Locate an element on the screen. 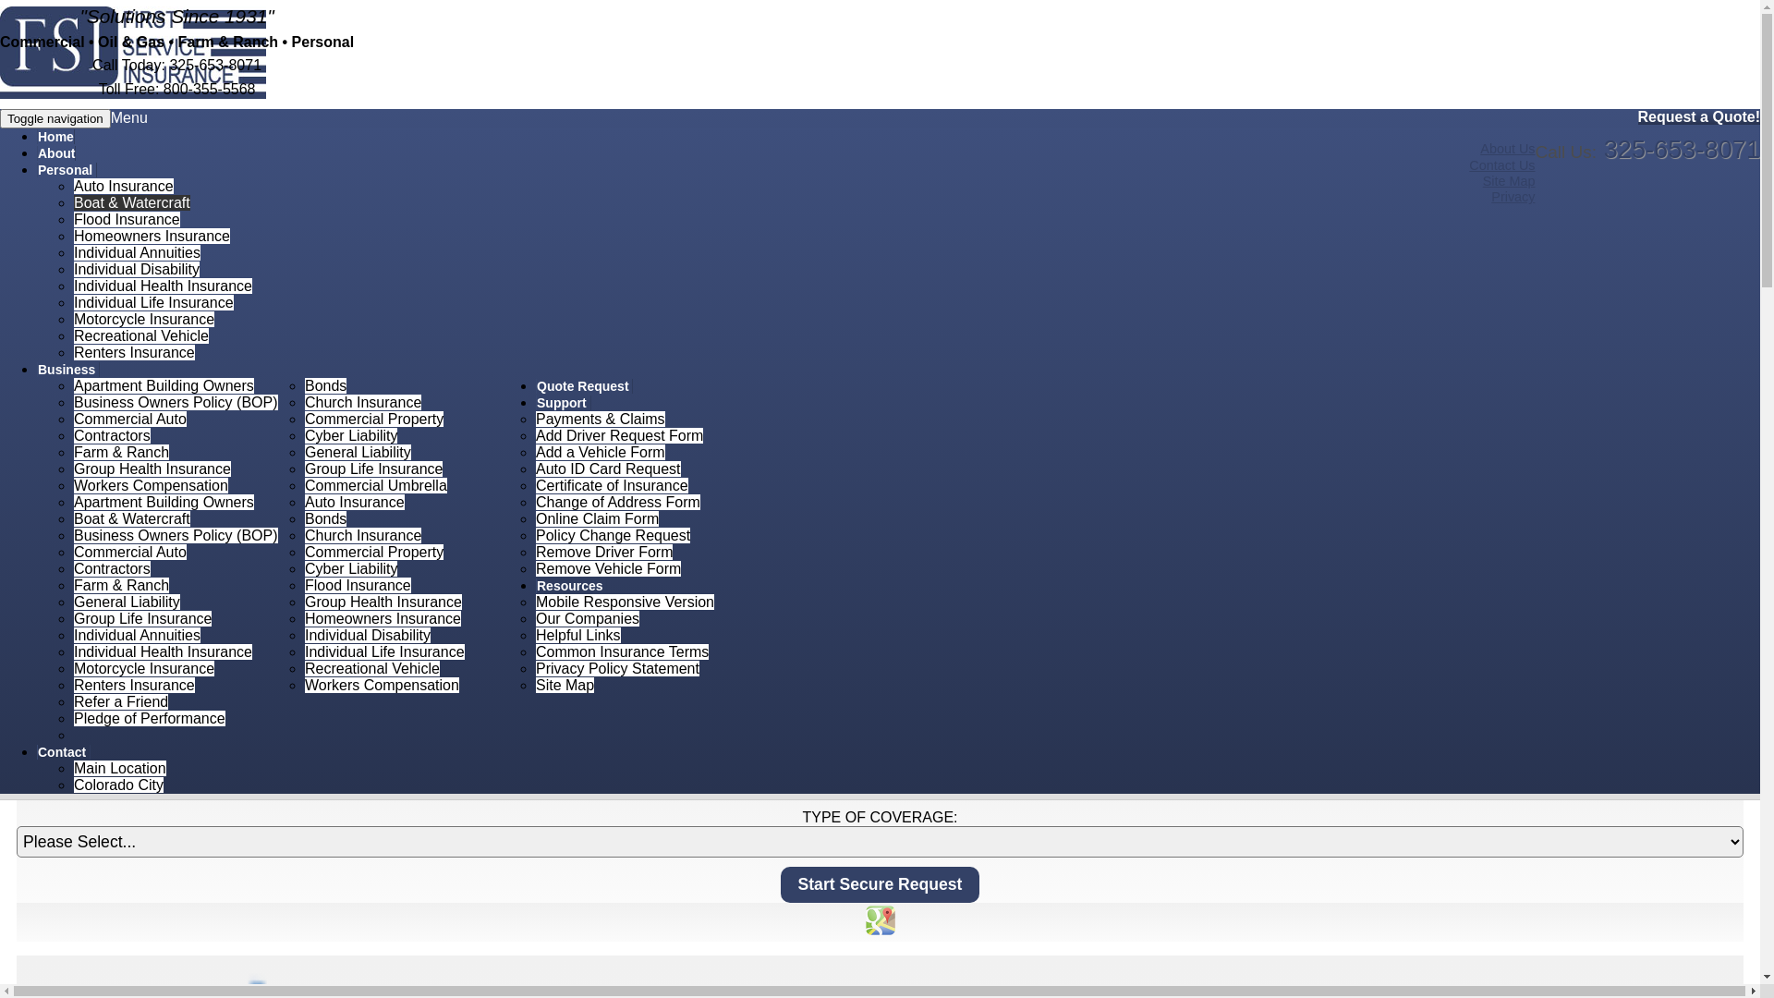 This screenshot has width=1774, height=998. Boat Insurance Quote Request is located at coordinates (146, 332).